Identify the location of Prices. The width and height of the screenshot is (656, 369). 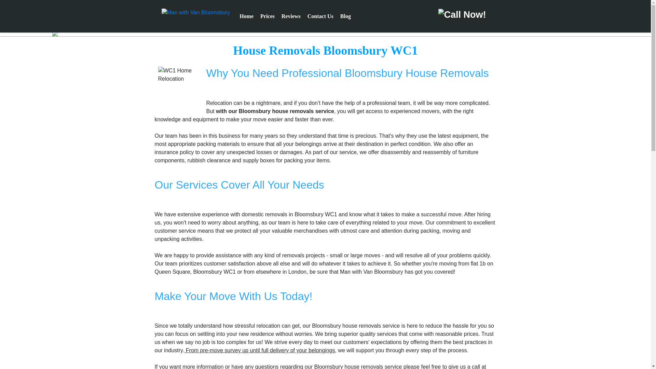
(267, 16).